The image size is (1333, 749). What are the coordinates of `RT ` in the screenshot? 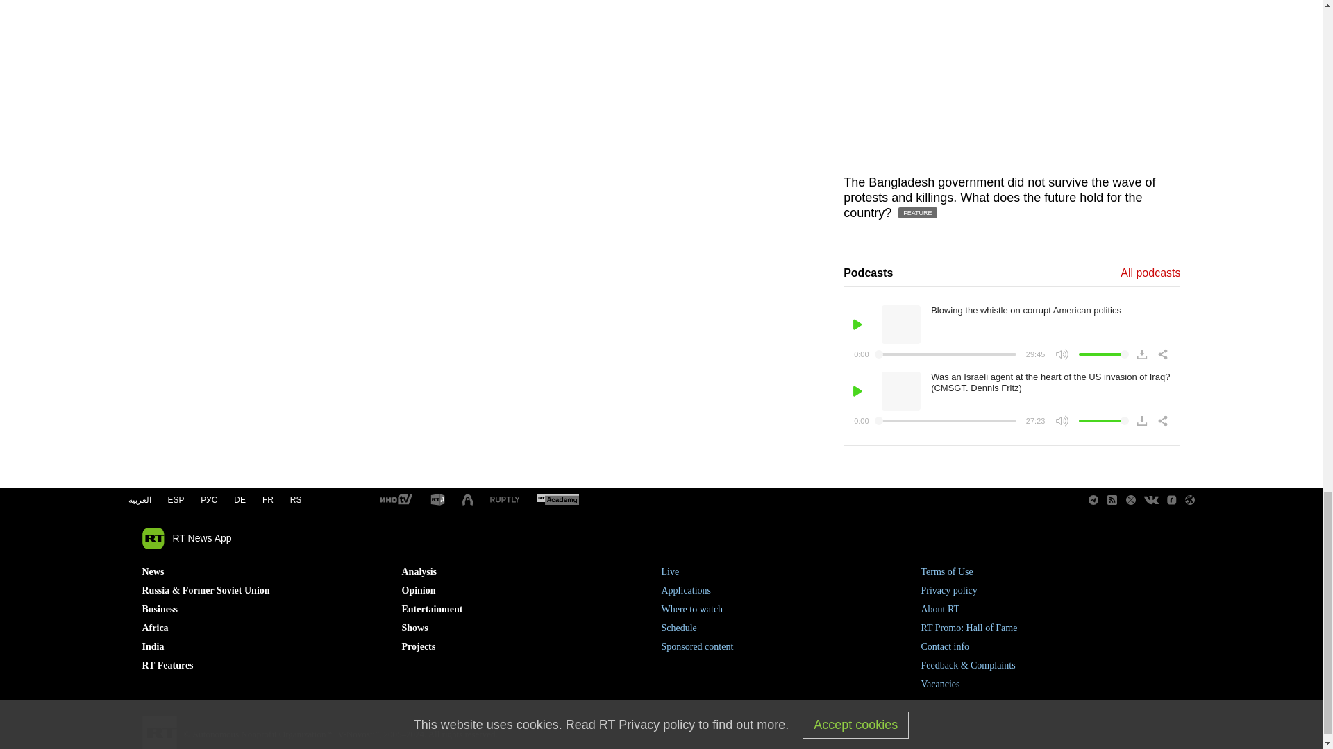 It's located at (505, 500).